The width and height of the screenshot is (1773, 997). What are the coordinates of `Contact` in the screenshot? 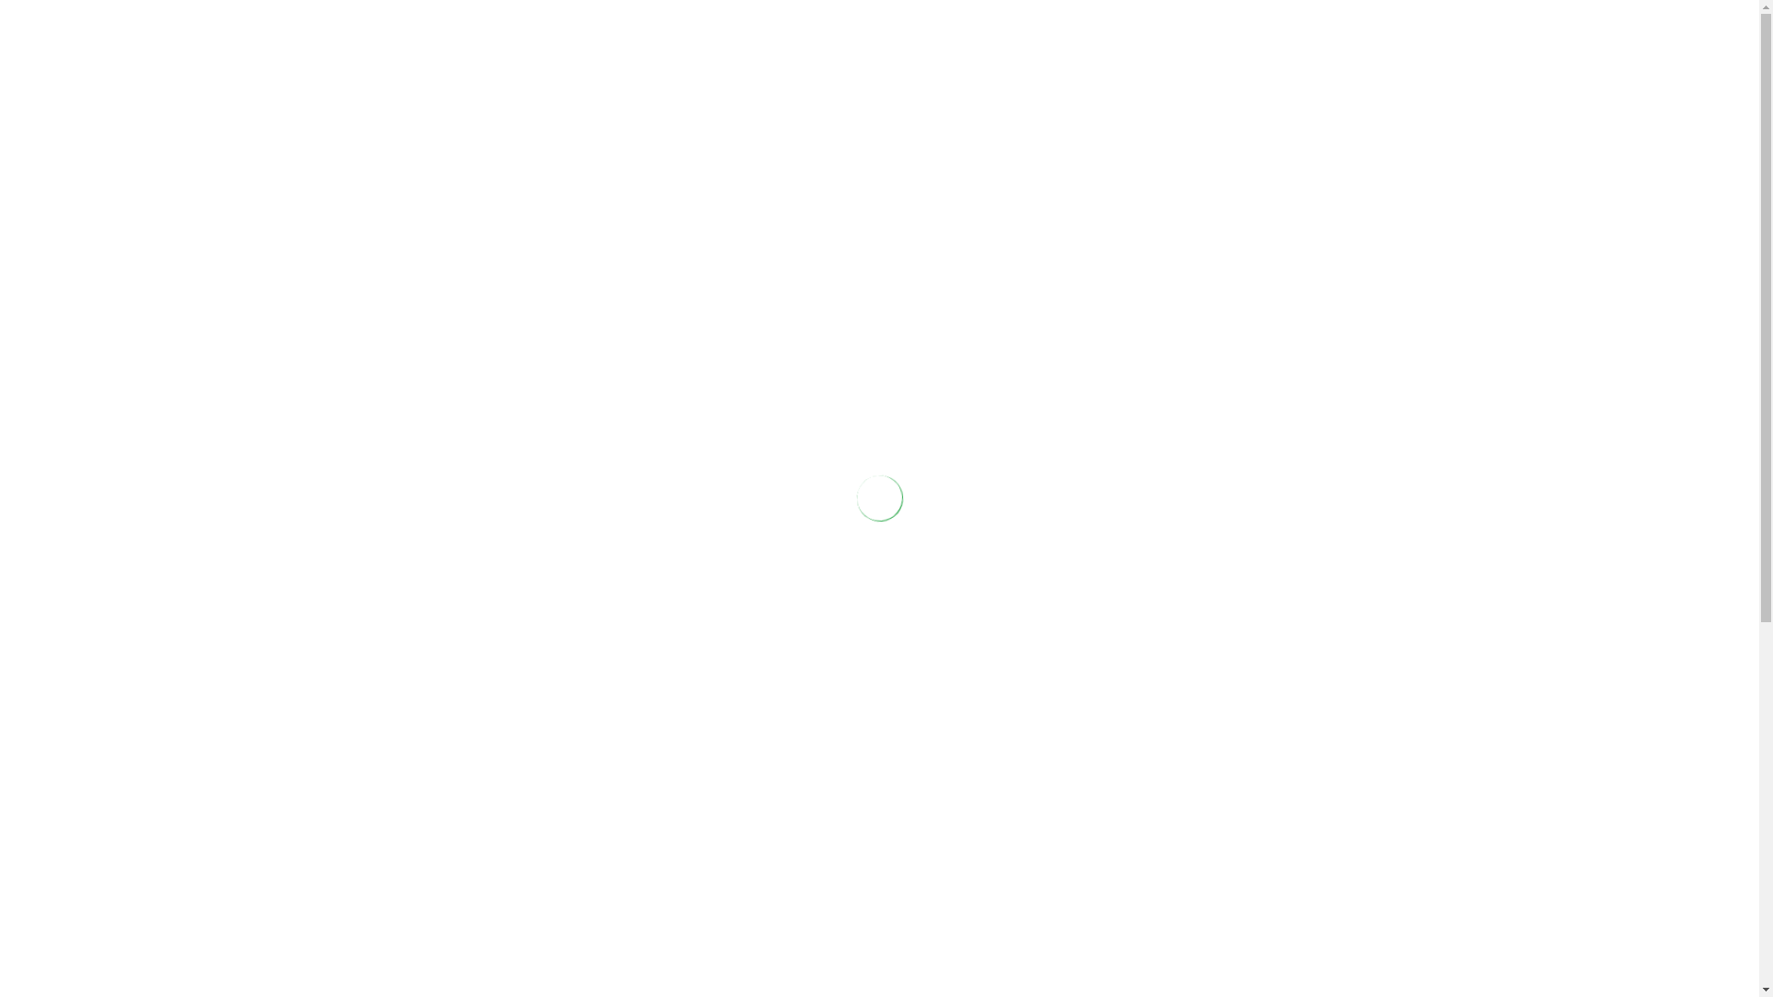 It's located at (1242, 81).